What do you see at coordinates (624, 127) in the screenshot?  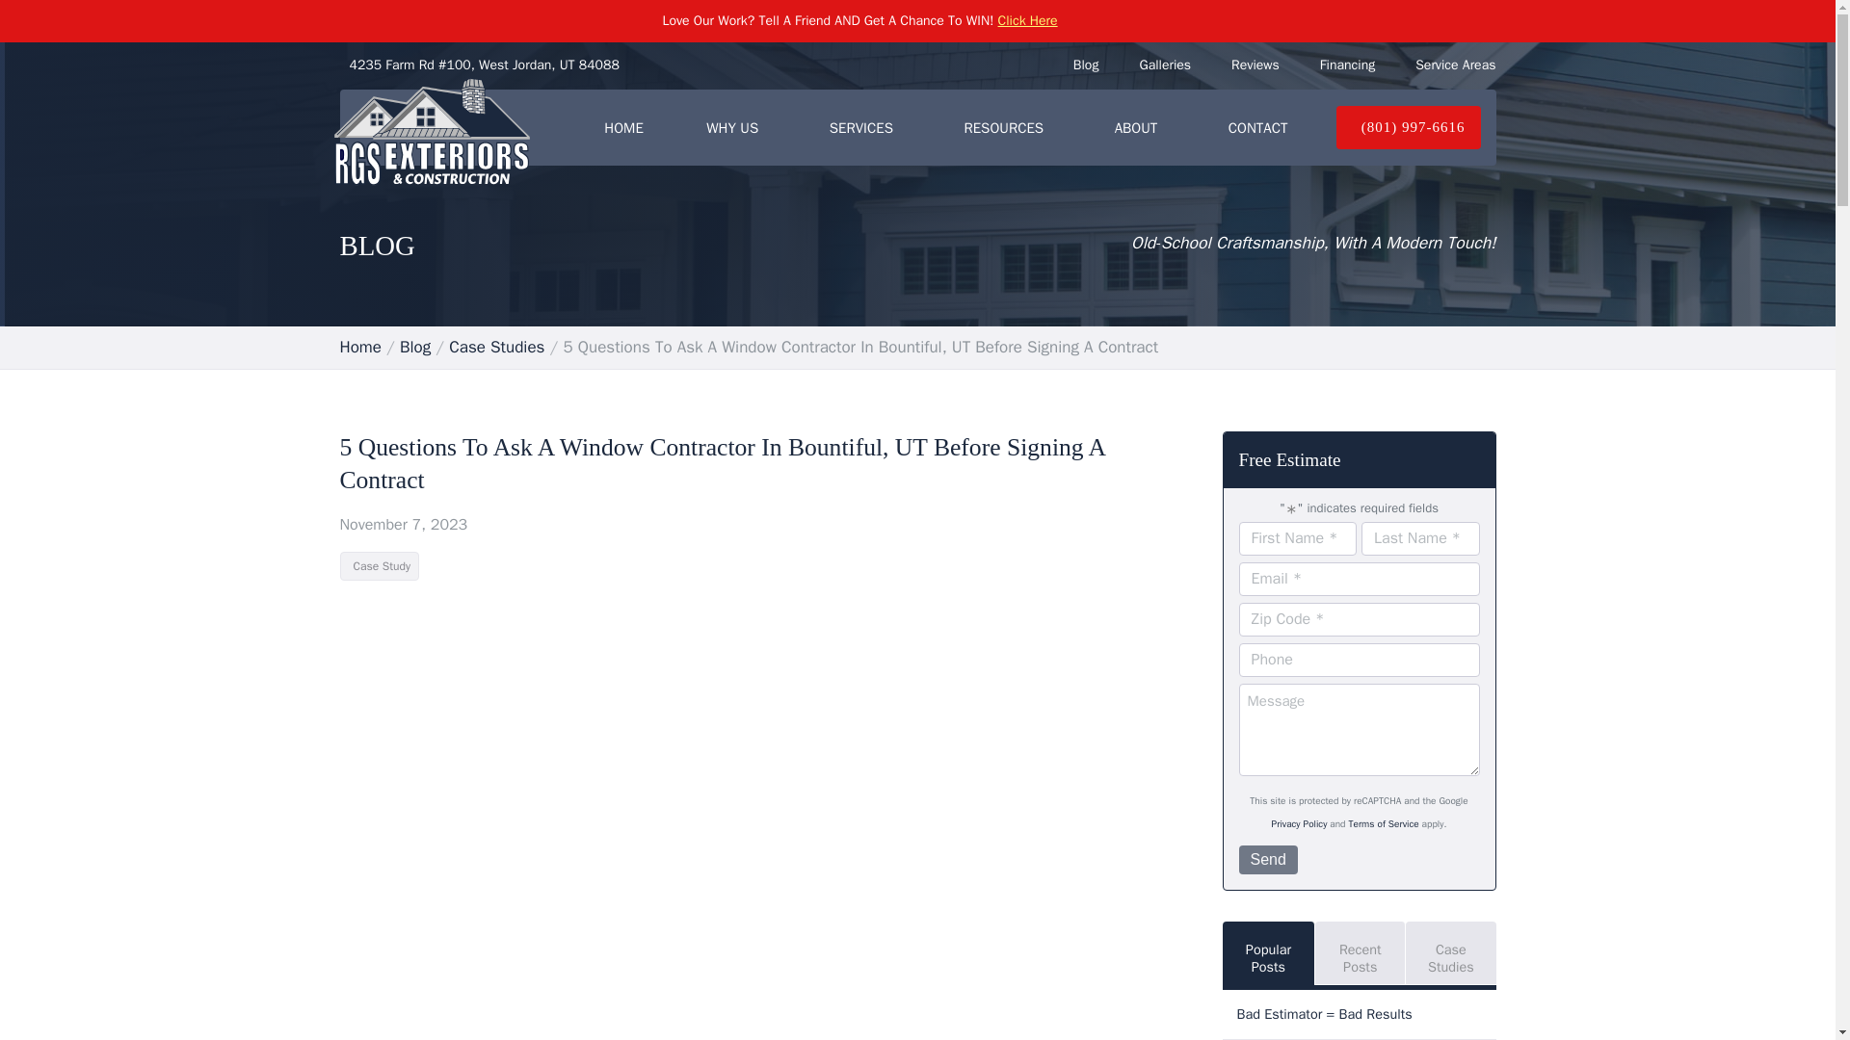 I see `HOME` at bounding box center [624, 127].